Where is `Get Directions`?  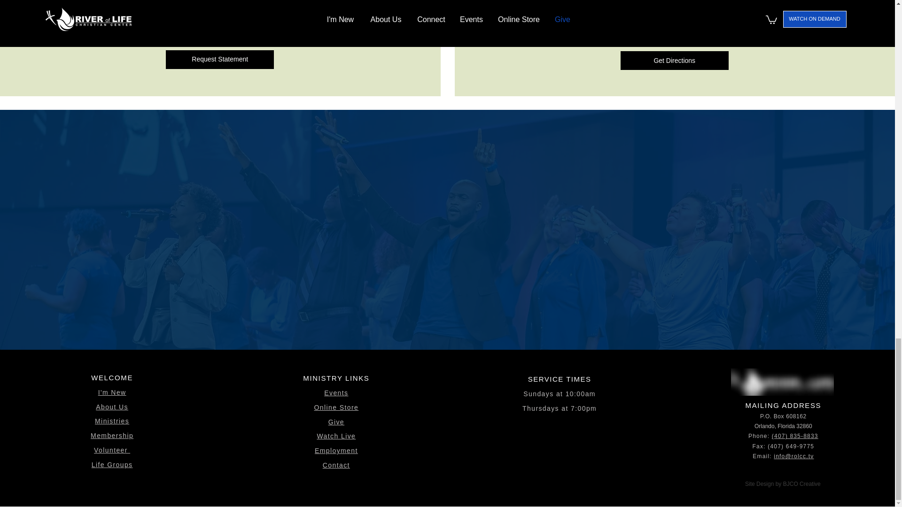 Get Directions is located at coordinates (675, 61).